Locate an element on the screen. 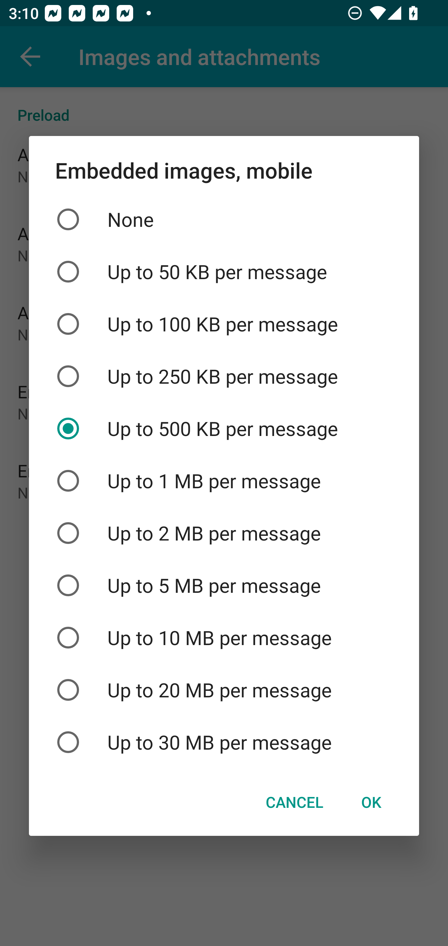 The height and width of the screenshot is (946, 448). Up to 100 KB per message is located at coordinates (224, 324).